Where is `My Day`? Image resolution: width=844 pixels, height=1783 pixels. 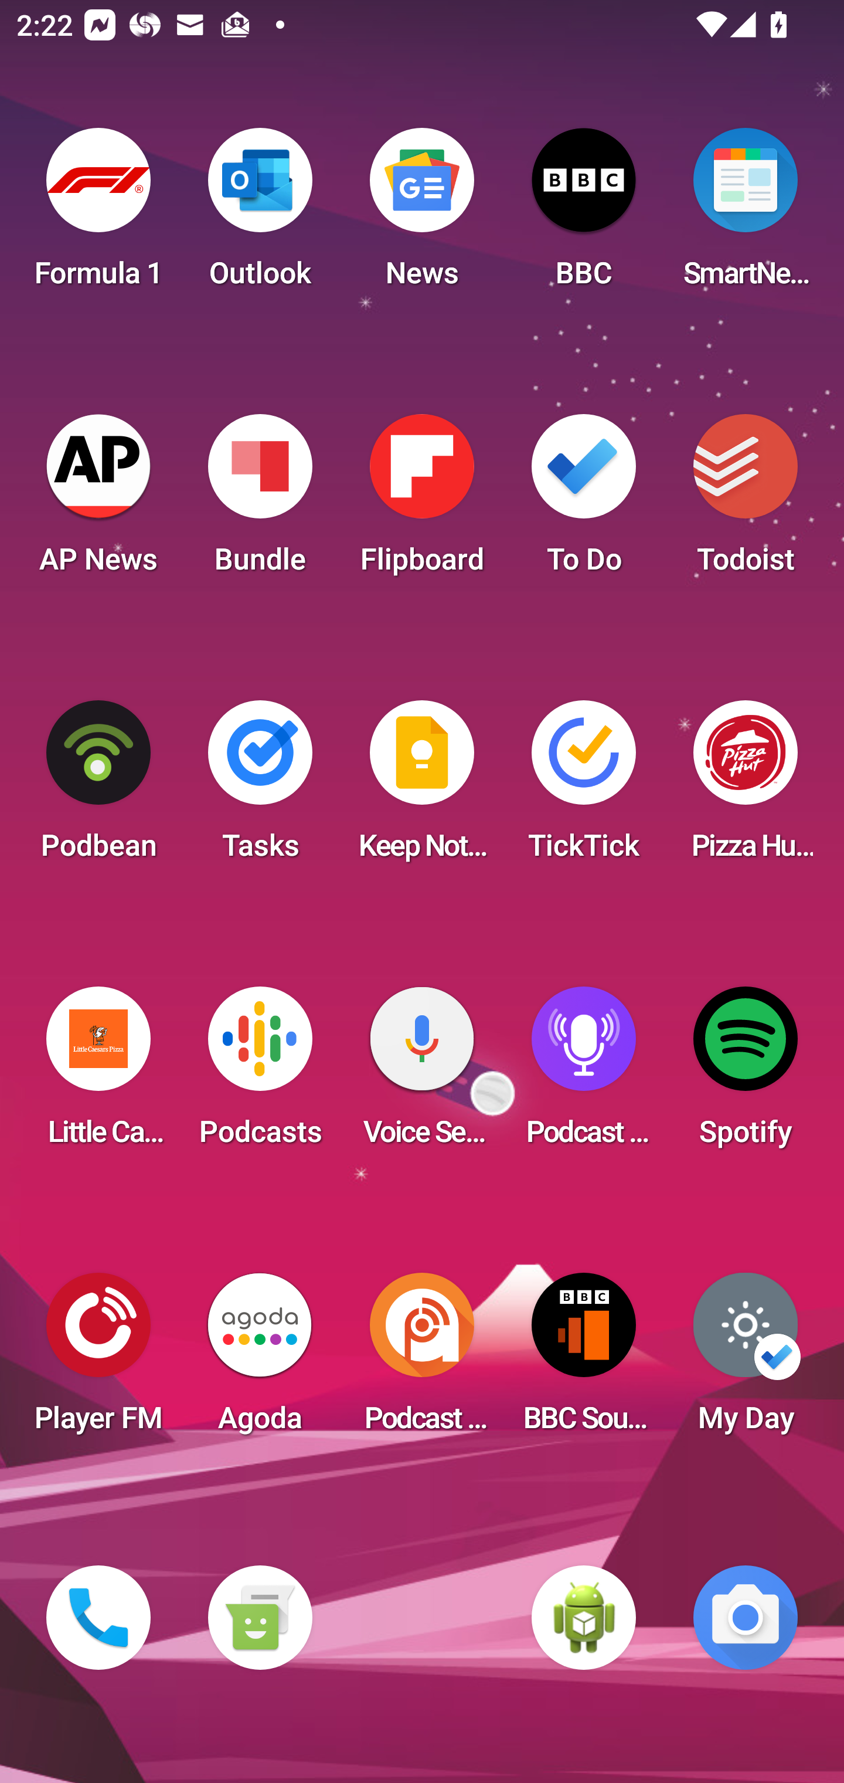 My Day is located at coordinates (746, 1360).